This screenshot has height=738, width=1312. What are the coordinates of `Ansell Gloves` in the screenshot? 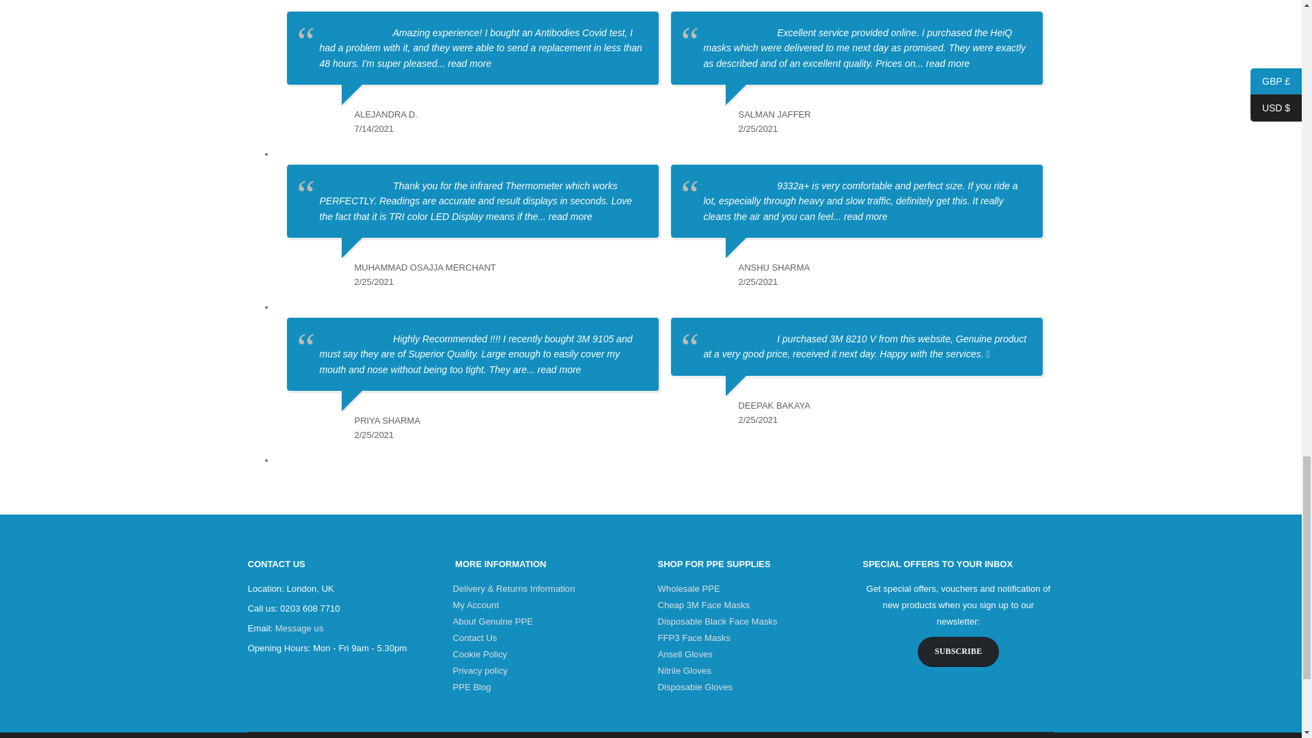 It's located at (685, 655).